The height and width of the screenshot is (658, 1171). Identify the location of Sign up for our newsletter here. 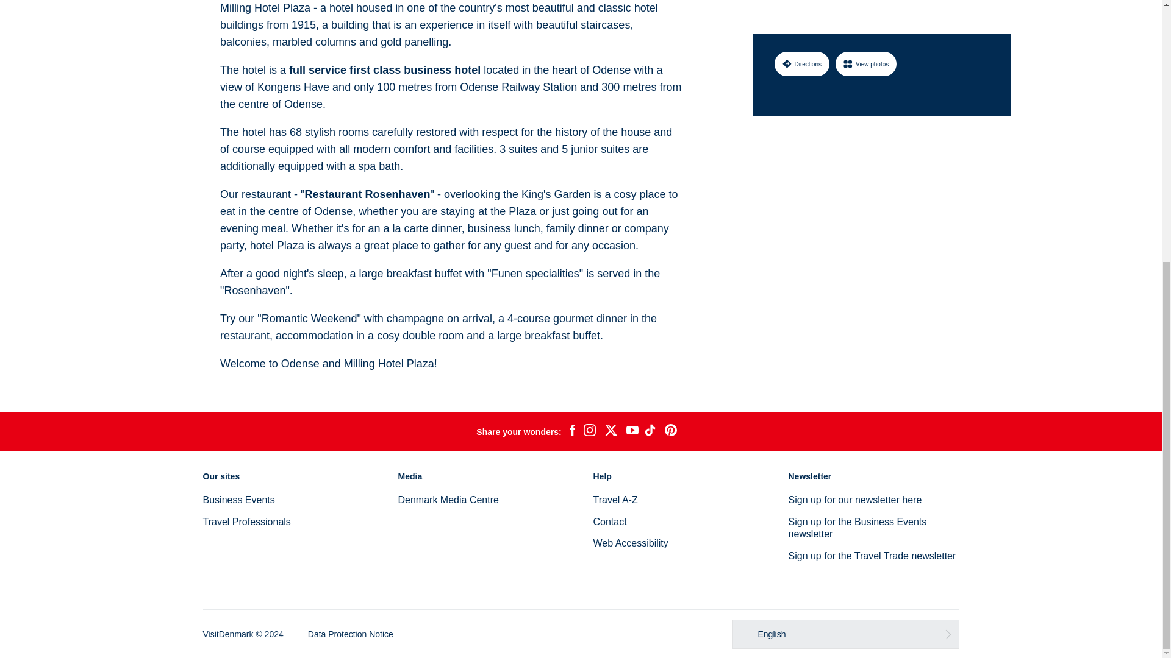
(855, 500).